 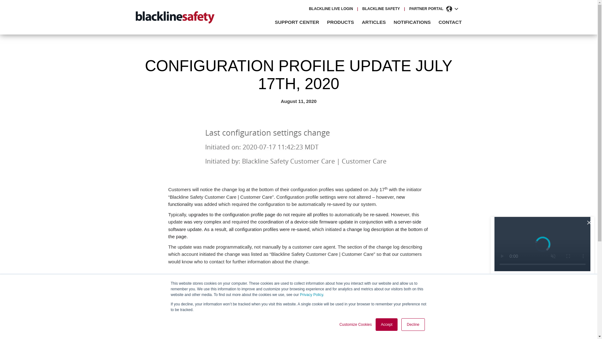 What do you see at coordinates (454, 9) in the screenshot?
I see `ENGLISH` at bounding box center [454, 9].